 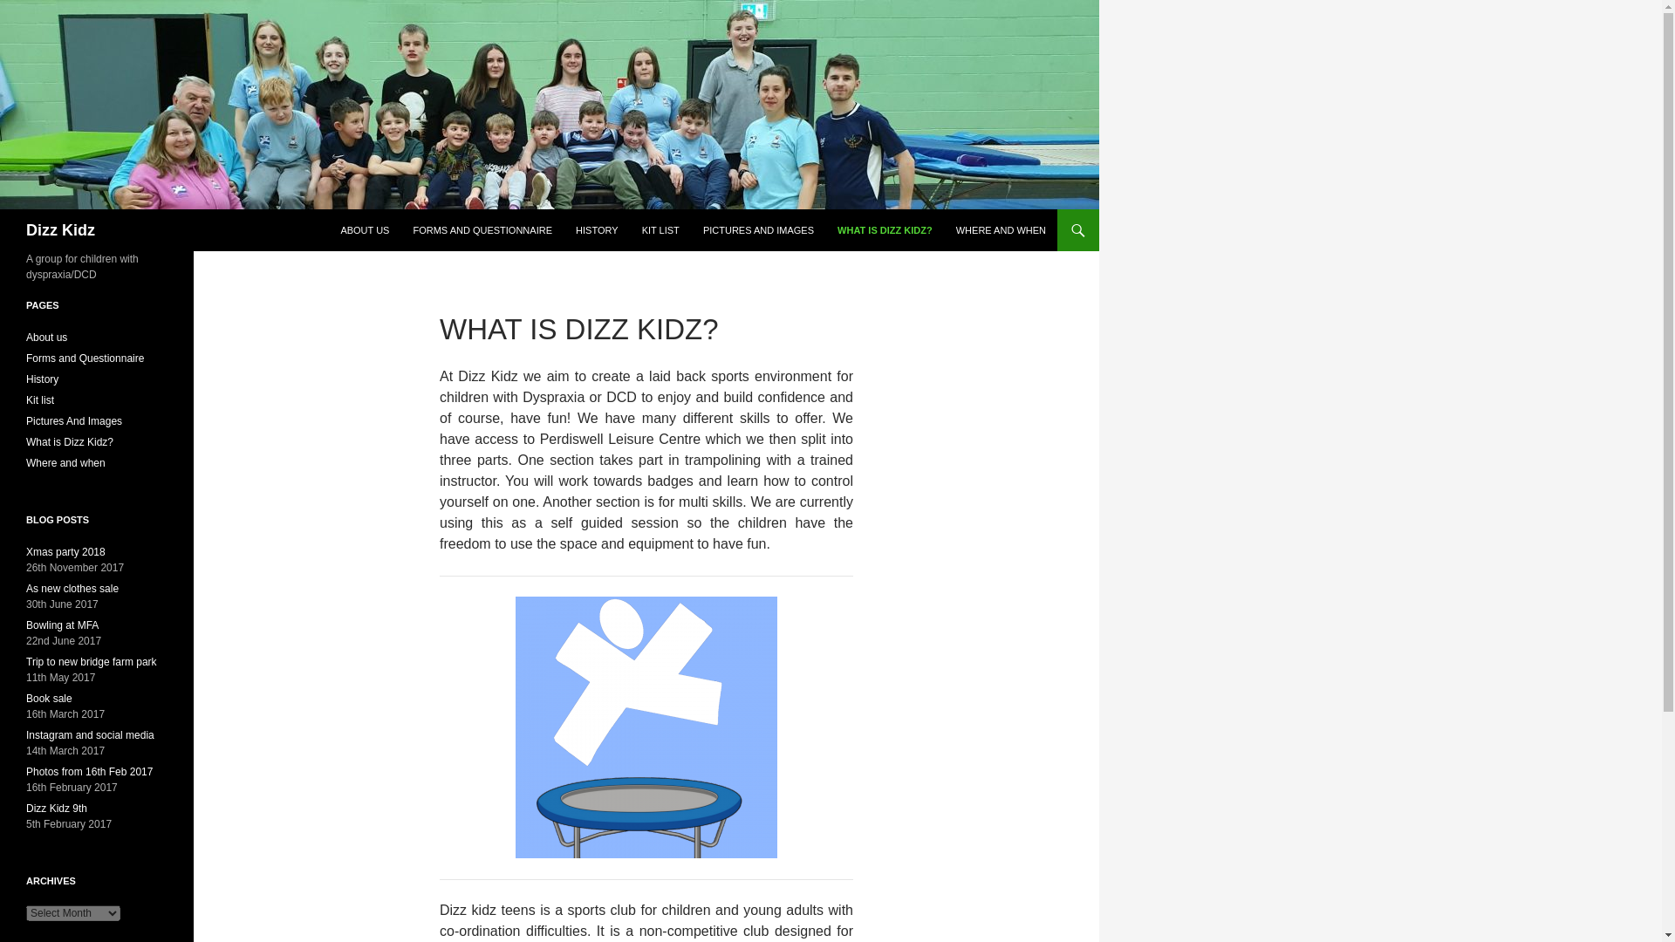 What do you see at coordinates (597, 230) in the screenshot?
I see `HISTORY` at bounding box center [597, 230].